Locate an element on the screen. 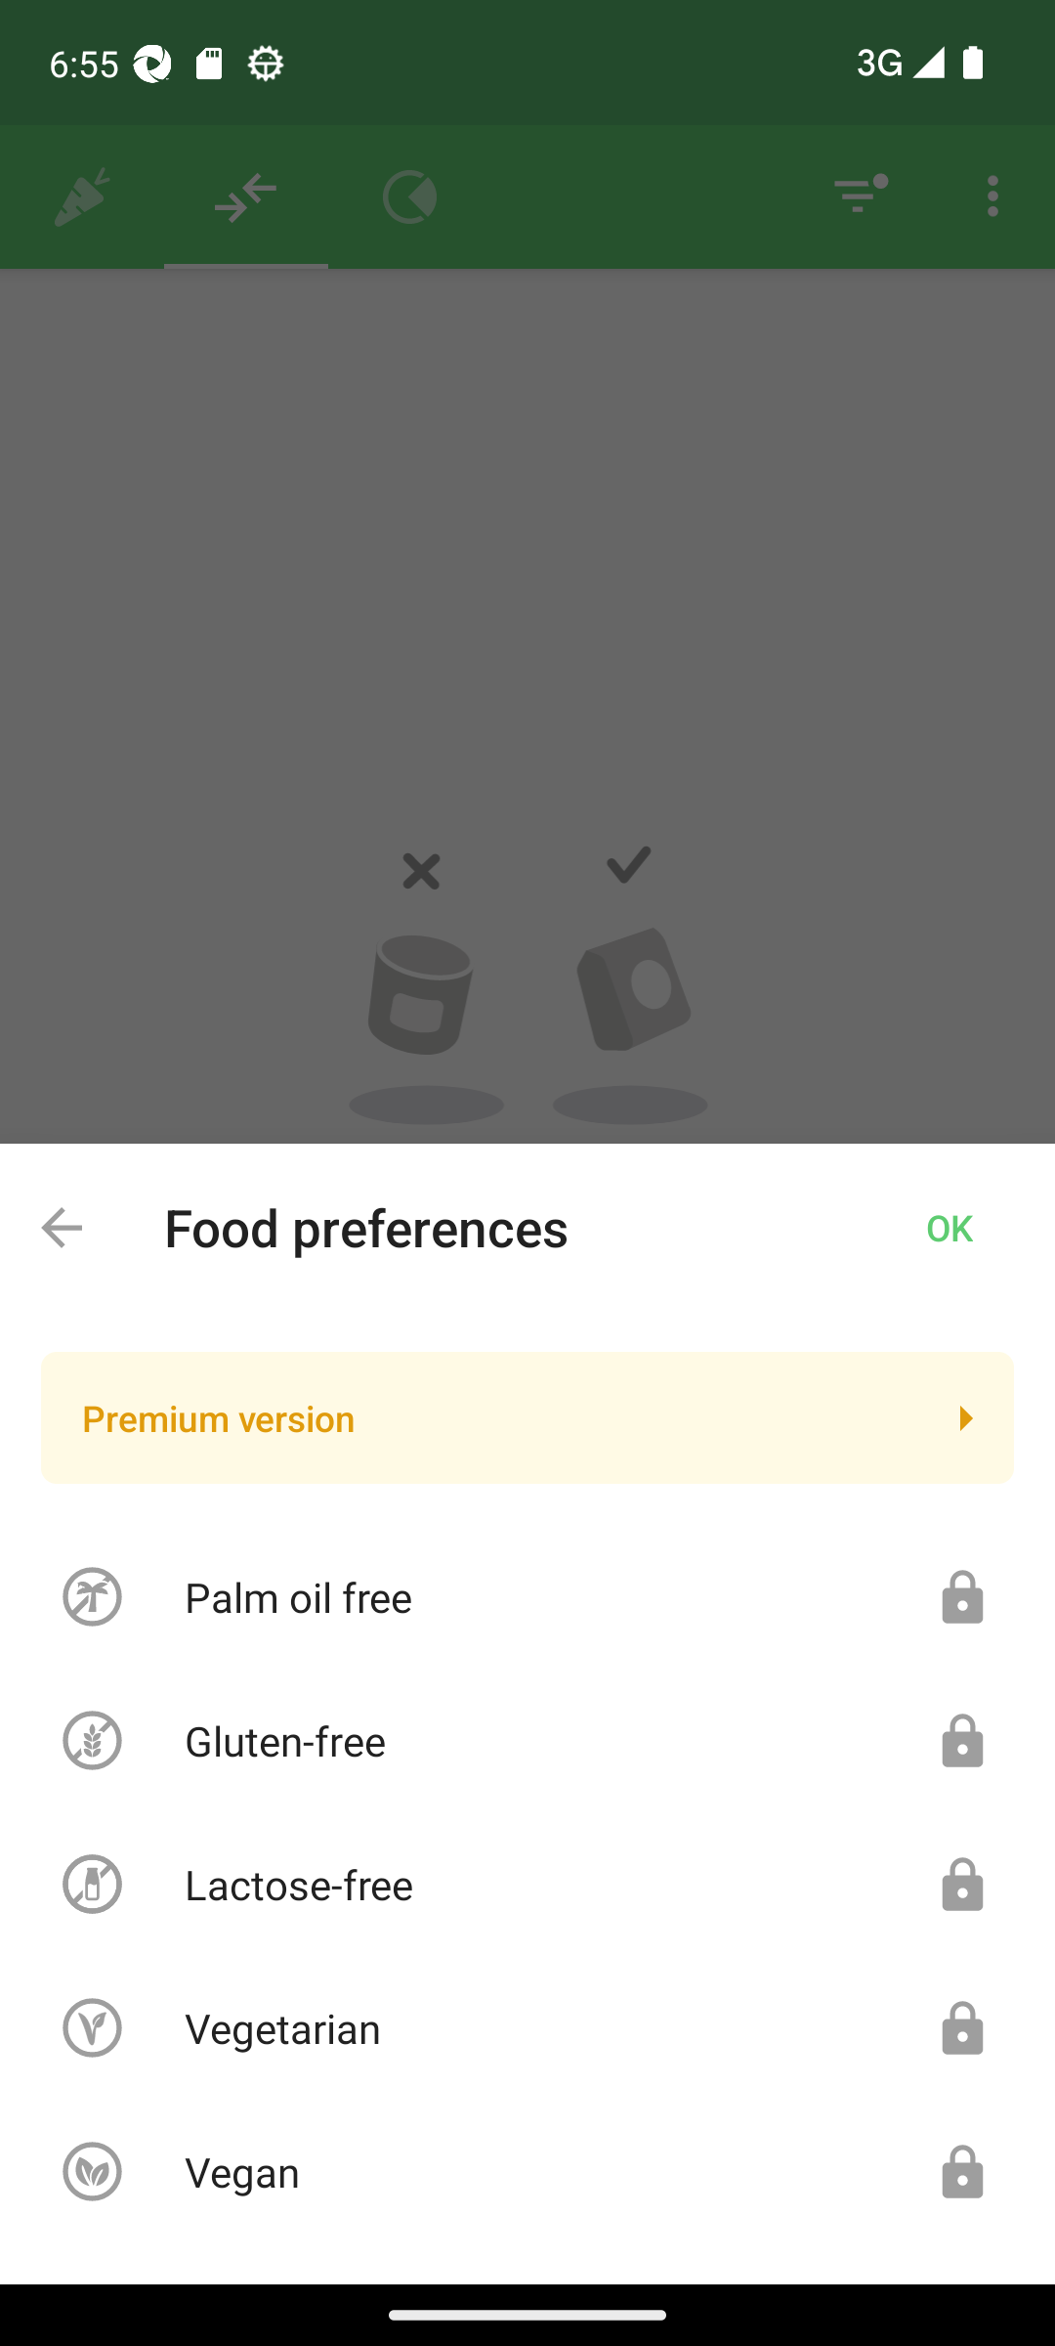  OK is located at coordinates (949, 1227).